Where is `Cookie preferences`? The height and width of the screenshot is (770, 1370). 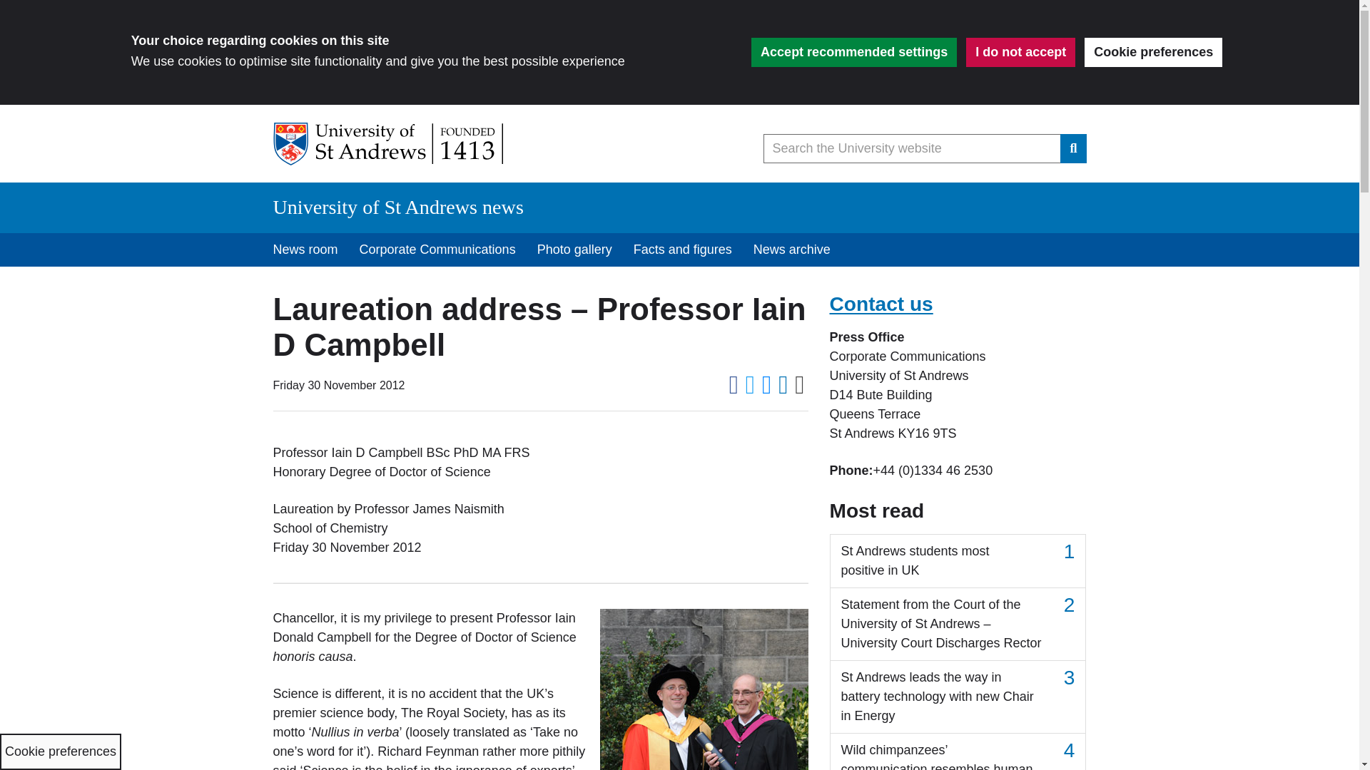 Cookie preferences is located at coordinates (1153, 51).